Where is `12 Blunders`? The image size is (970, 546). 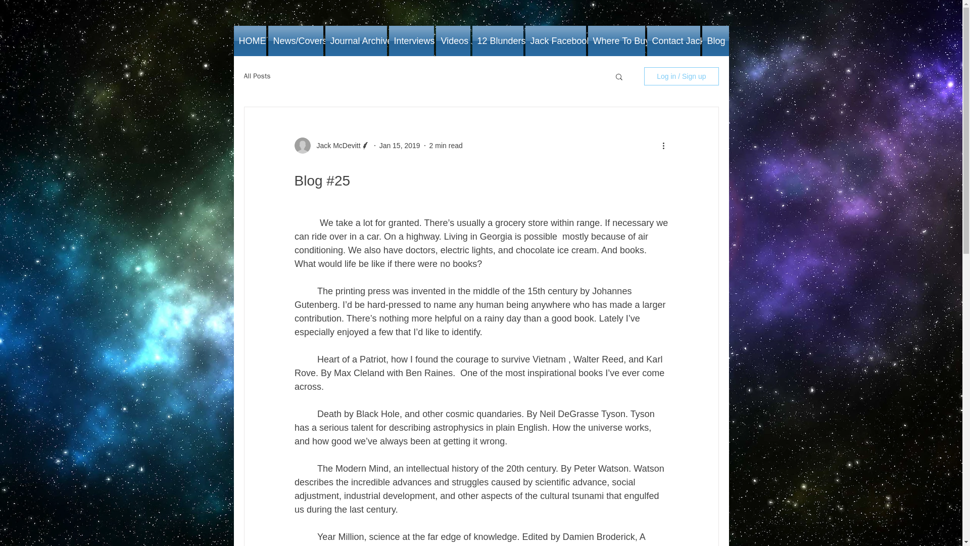 12 Blunders is located at coordinates (497, 40).